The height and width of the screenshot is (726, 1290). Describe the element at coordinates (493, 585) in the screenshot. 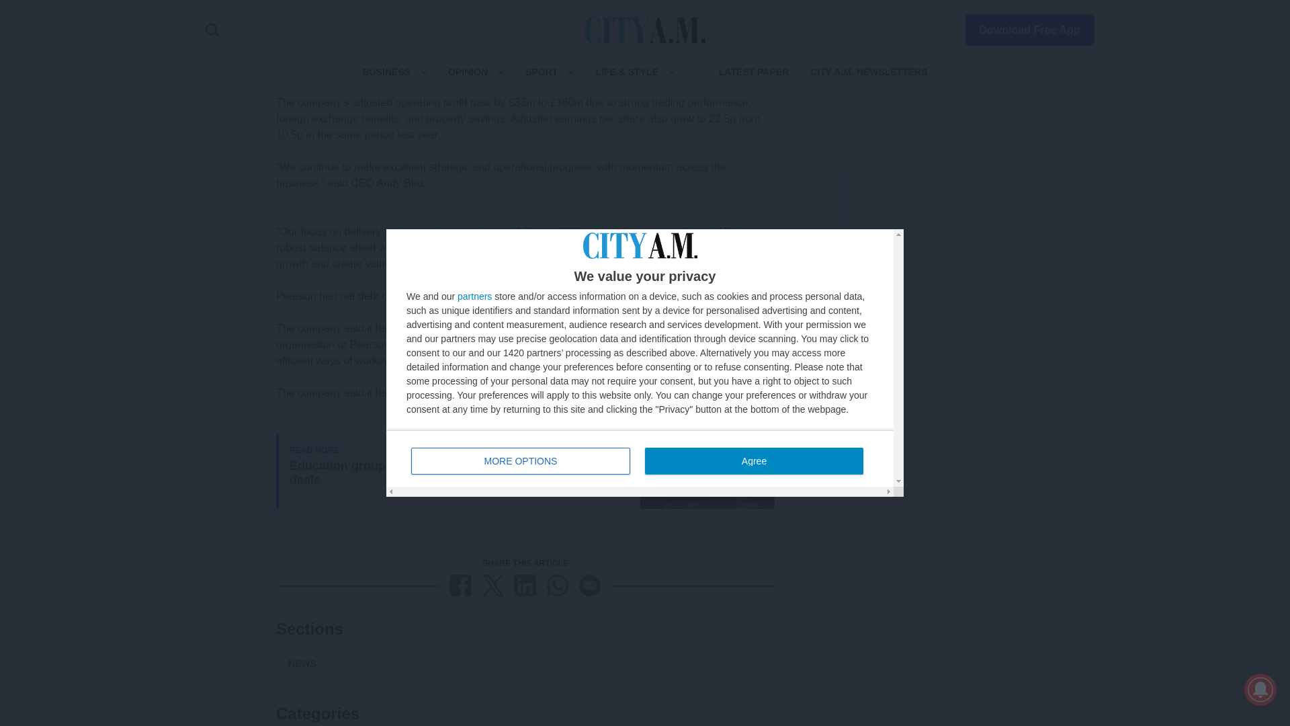

I see `X` at that location.